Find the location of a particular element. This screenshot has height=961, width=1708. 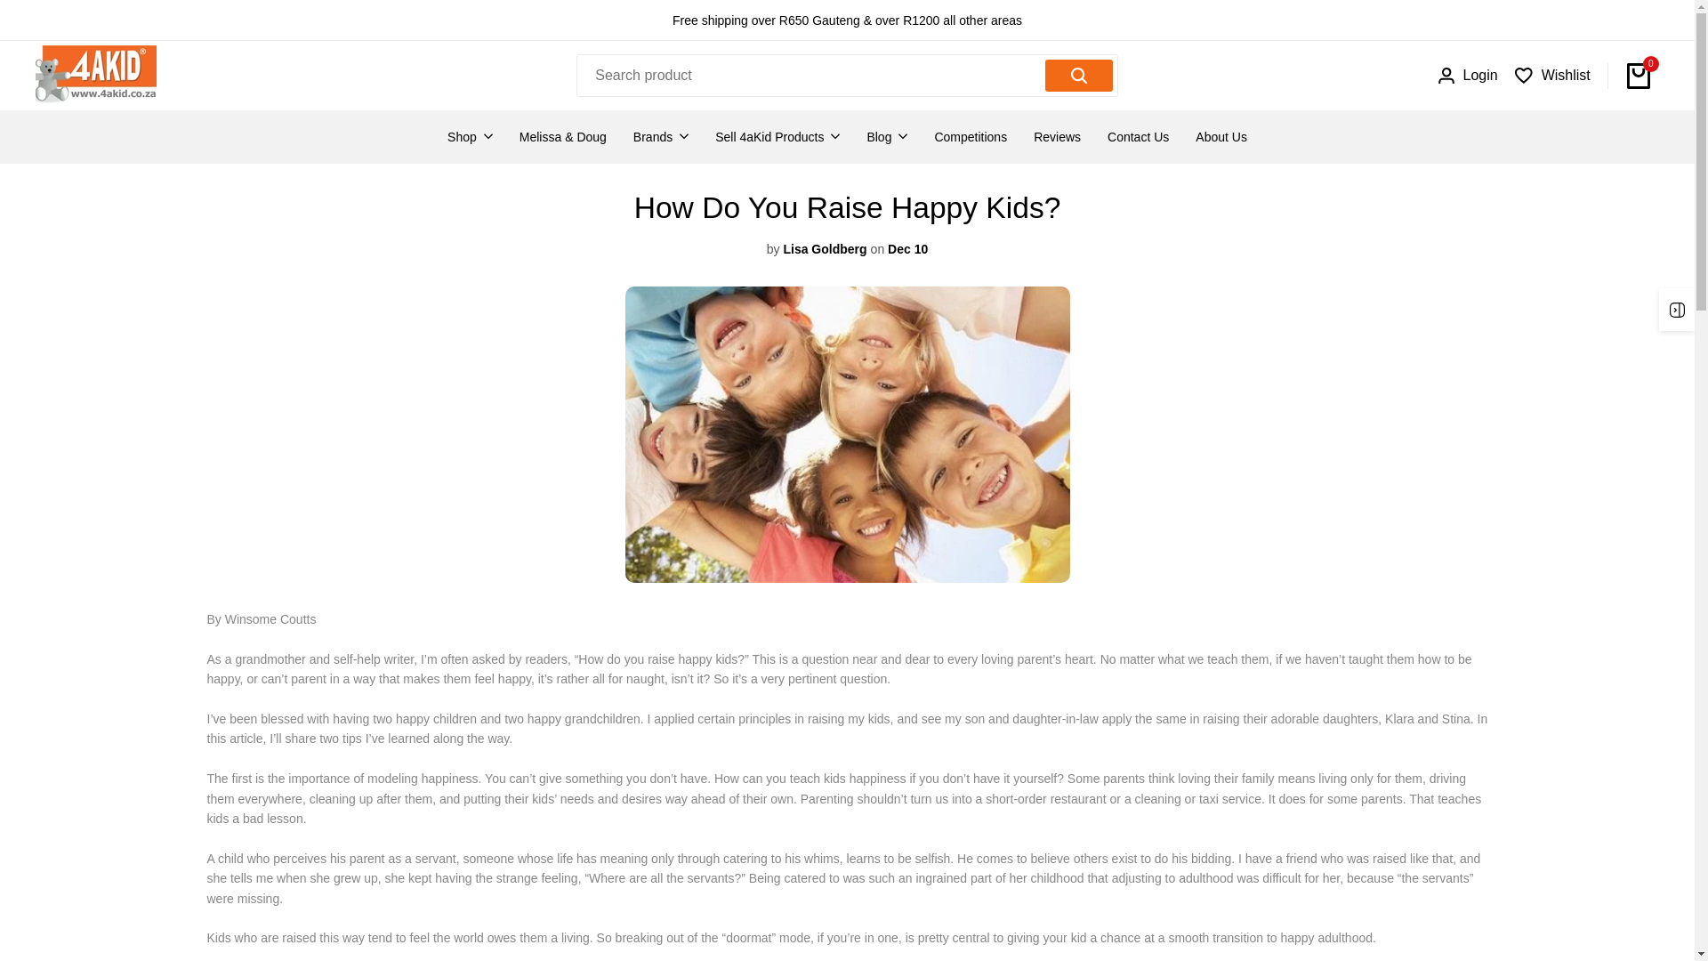

Wishlist is located at coordinates (1552, 76).